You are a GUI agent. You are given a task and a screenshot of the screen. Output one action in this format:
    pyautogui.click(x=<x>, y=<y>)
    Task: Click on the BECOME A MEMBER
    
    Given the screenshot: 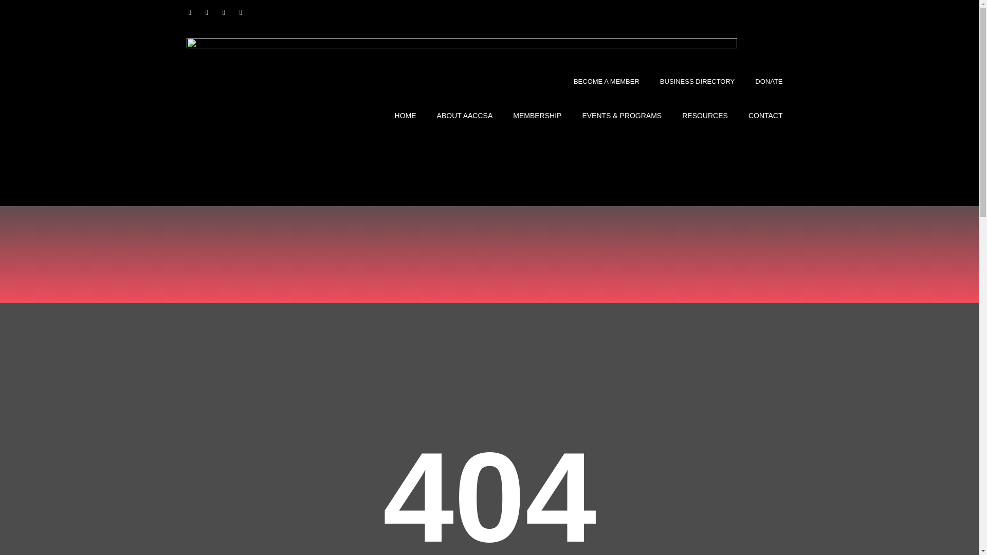 What is the action you would take?
    pyautogui.click(x=607, y=82)
    